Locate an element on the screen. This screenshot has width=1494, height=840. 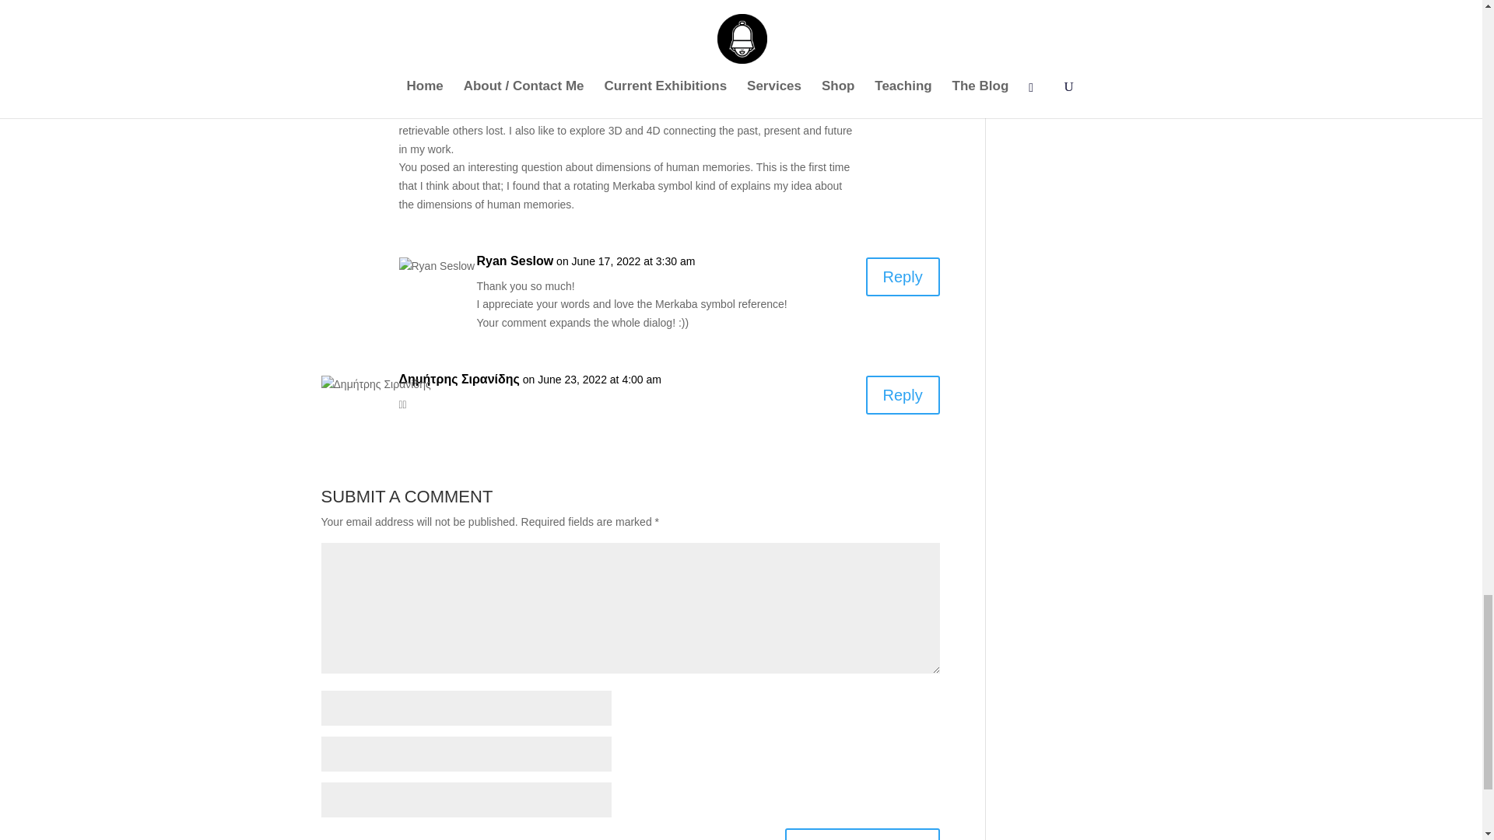
Submit Comment is located at coordinates (862, 834).